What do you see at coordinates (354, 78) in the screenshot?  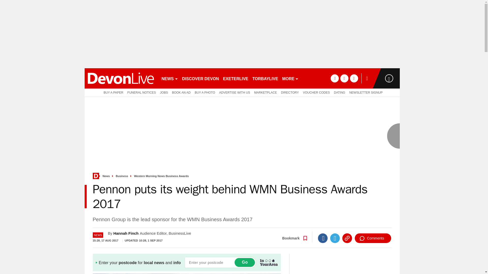 I see `instagram` at bounding box center [354, 78].